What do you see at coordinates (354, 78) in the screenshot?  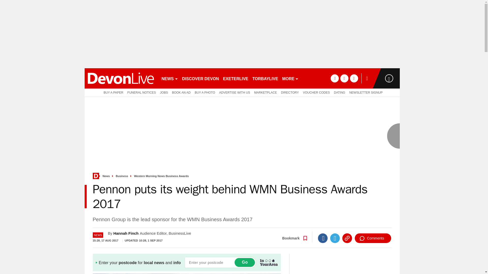 I see `instagram` at bounding box center [354, 78].